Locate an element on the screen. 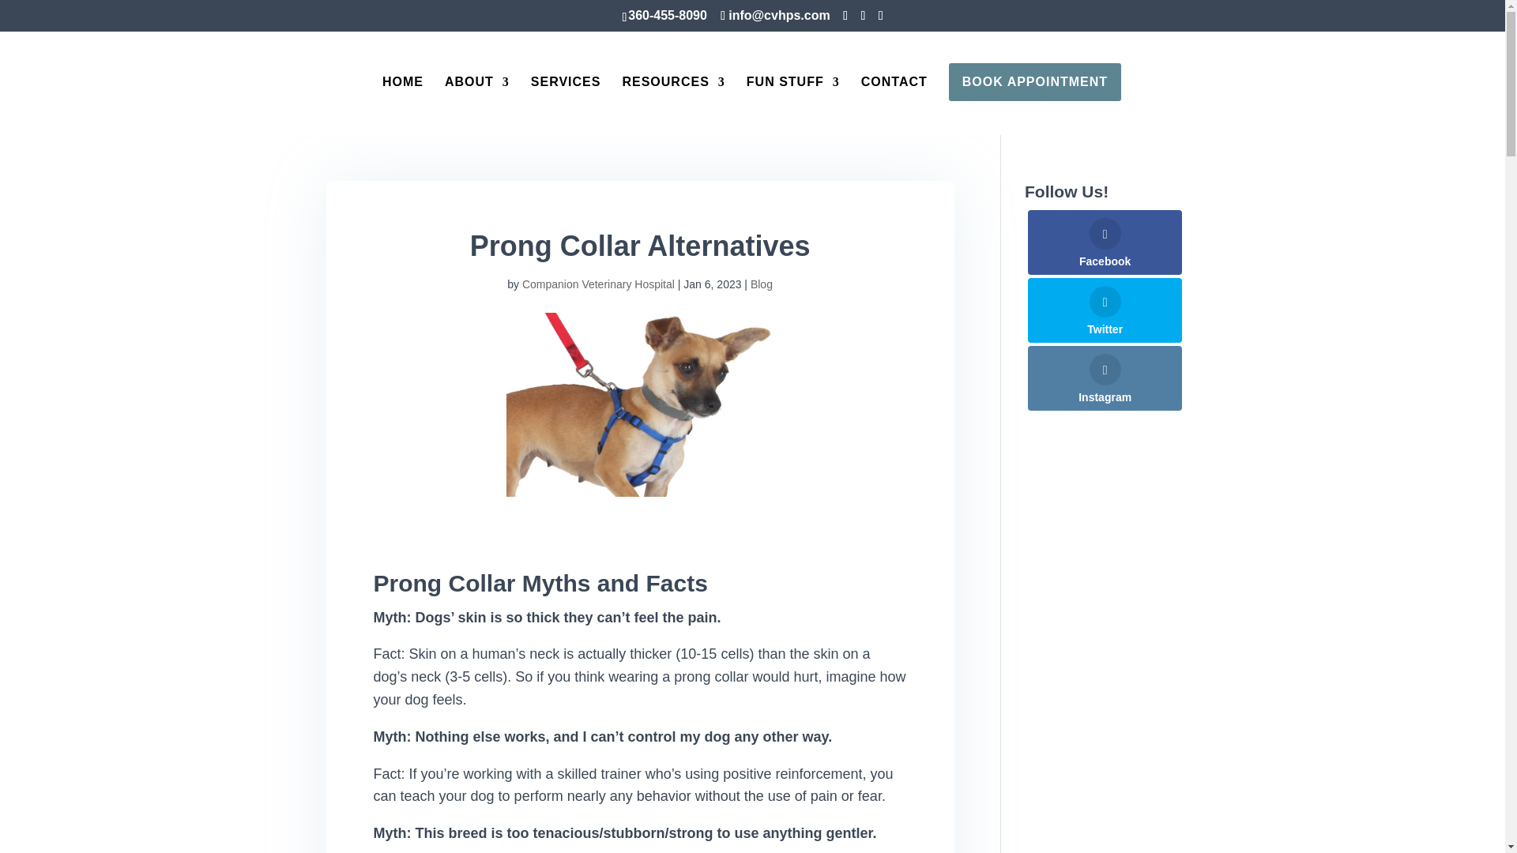 The width and height of the screenshot is (1517, 853). RESOURCES is located at coordinates (673, 106).